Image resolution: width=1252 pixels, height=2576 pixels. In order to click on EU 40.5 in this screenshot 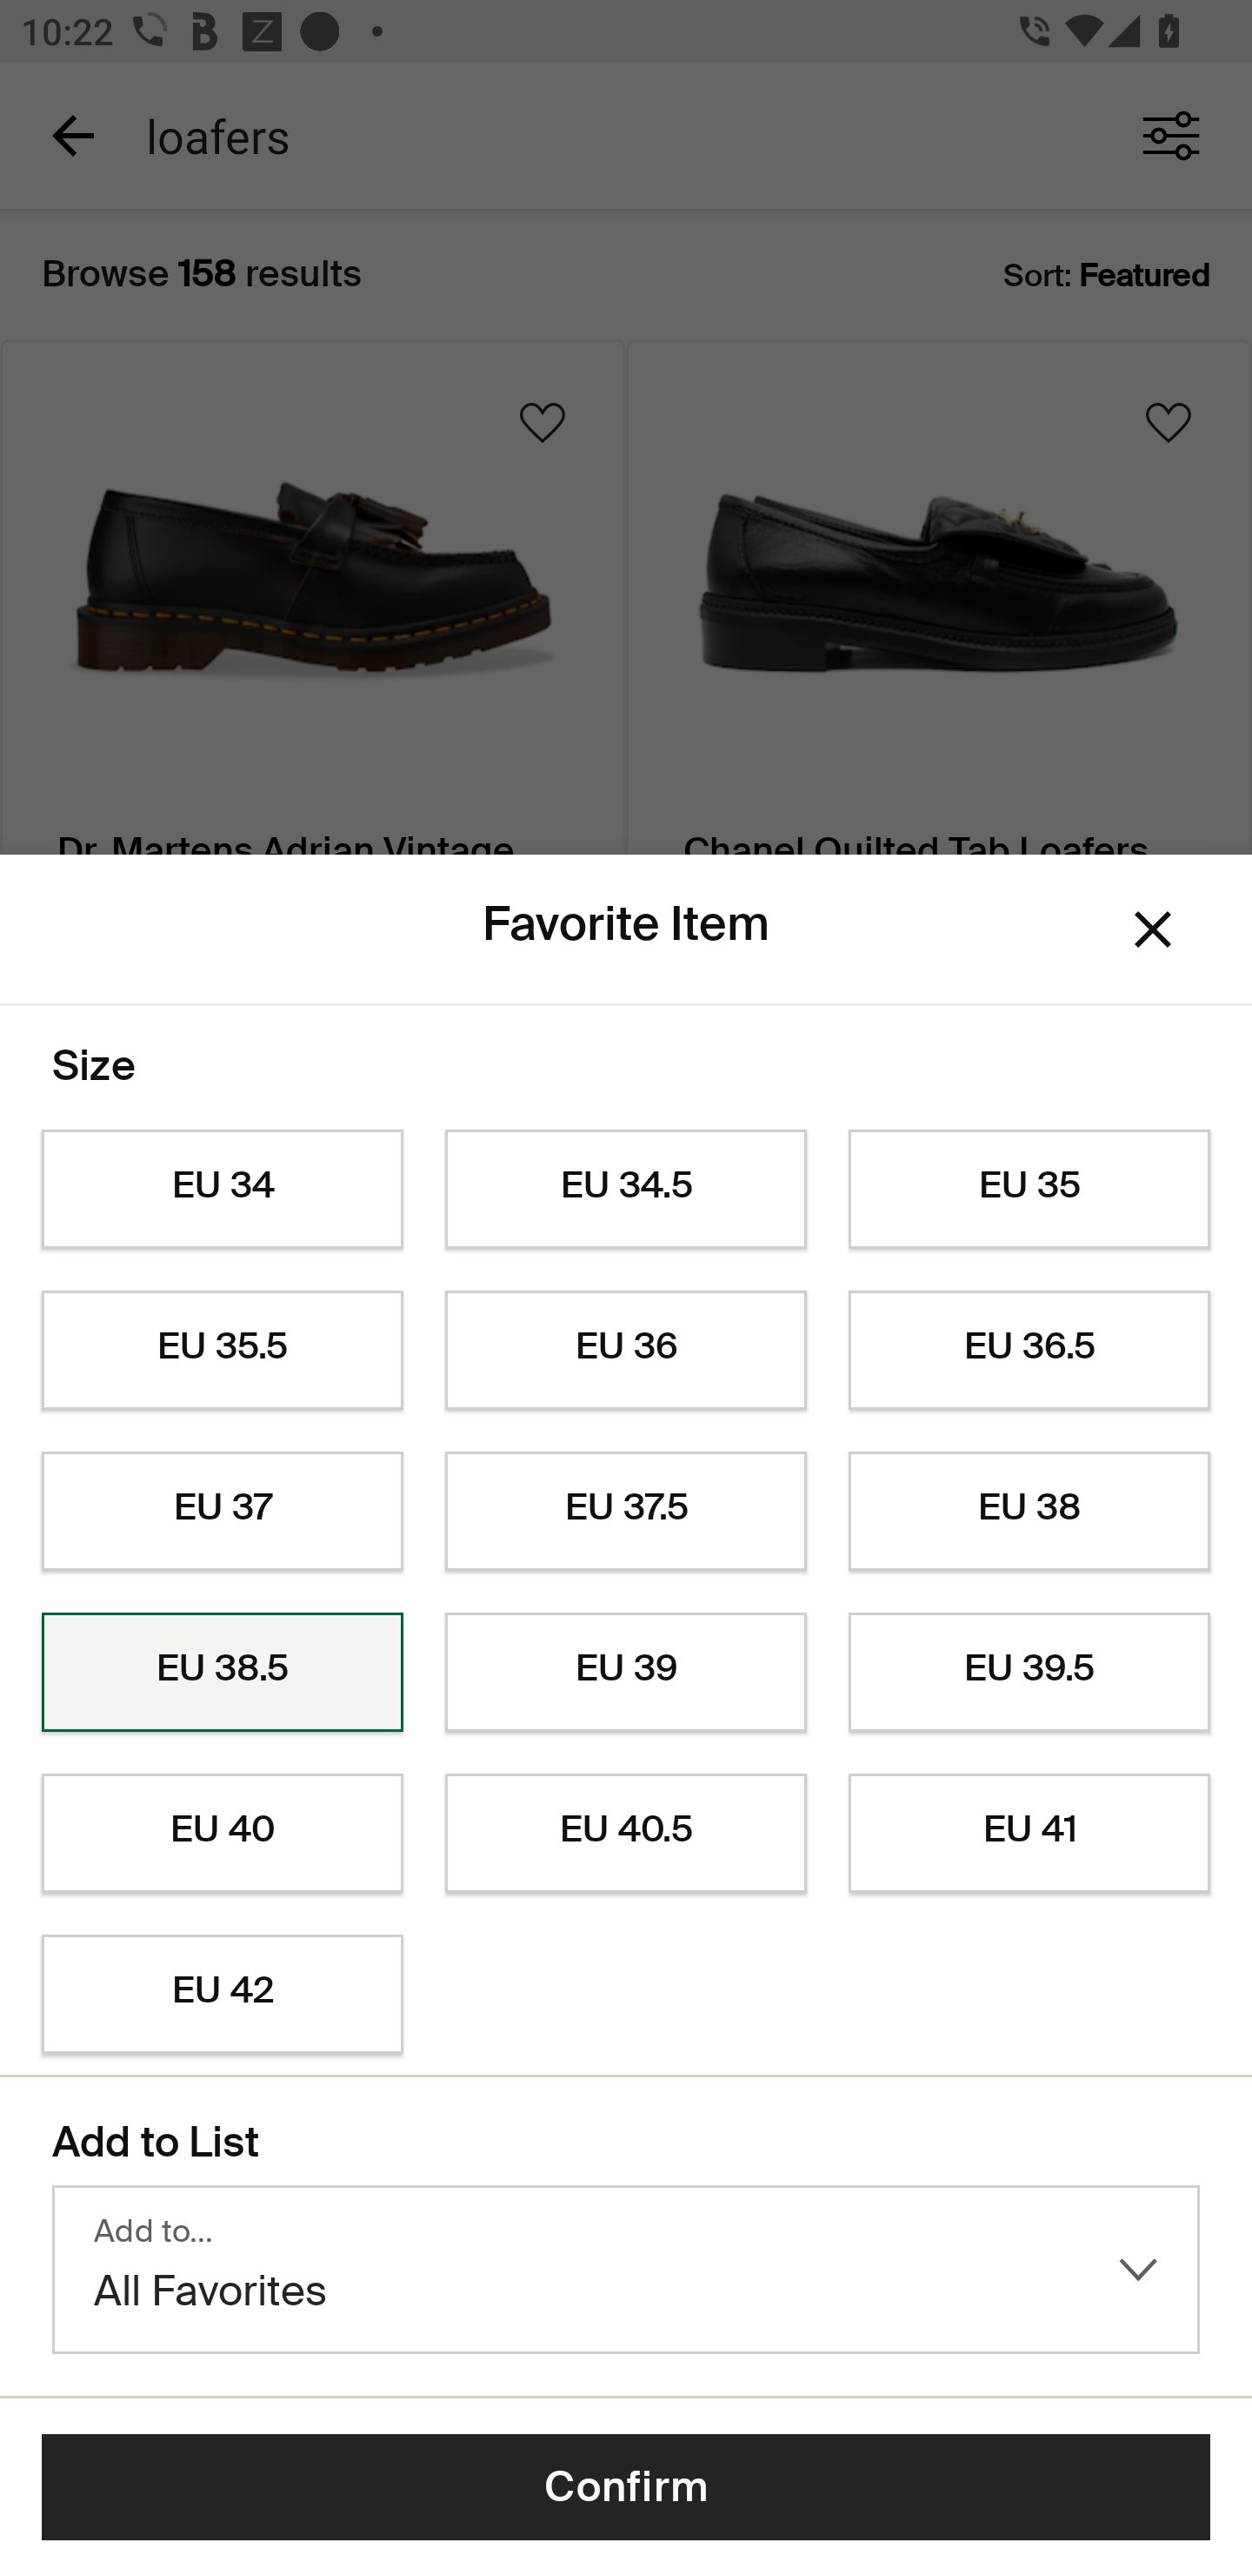, I will do `click(626, 1834)`.